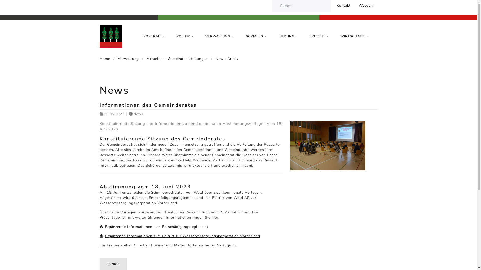  Describe the element at coordinates (185, 36) in the screenshot. I see `POLITIK` at that location.